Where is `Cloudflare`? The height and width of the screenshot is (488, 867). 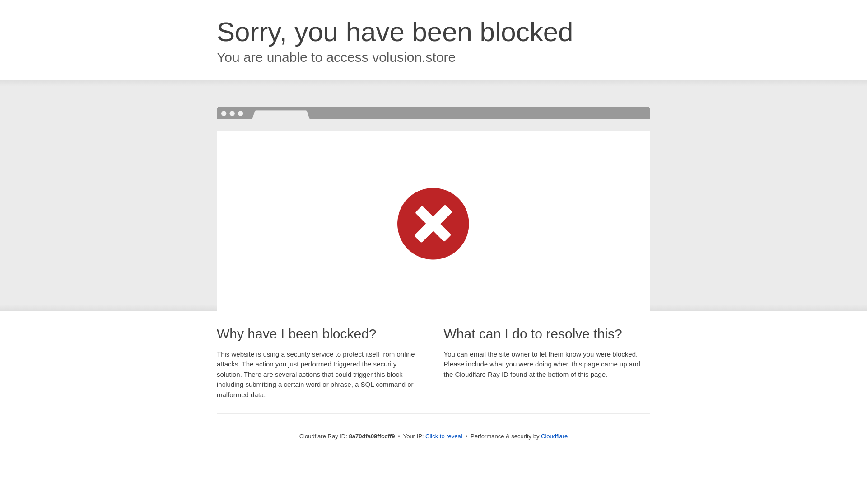
Cloudflare is located at coordinates (555, 436).